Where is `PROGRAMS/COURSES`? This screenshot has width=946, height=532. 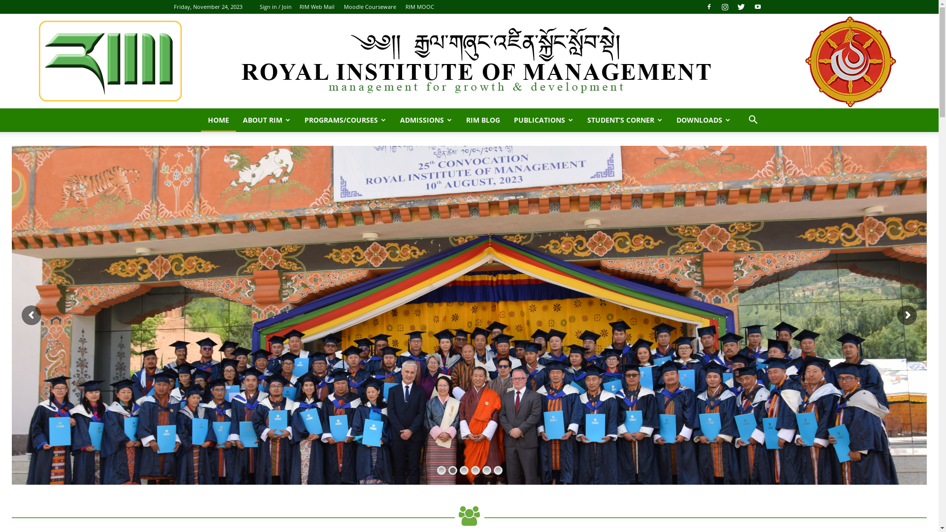
PROGRAMS/COURSES is located at coordinates (345, 120).